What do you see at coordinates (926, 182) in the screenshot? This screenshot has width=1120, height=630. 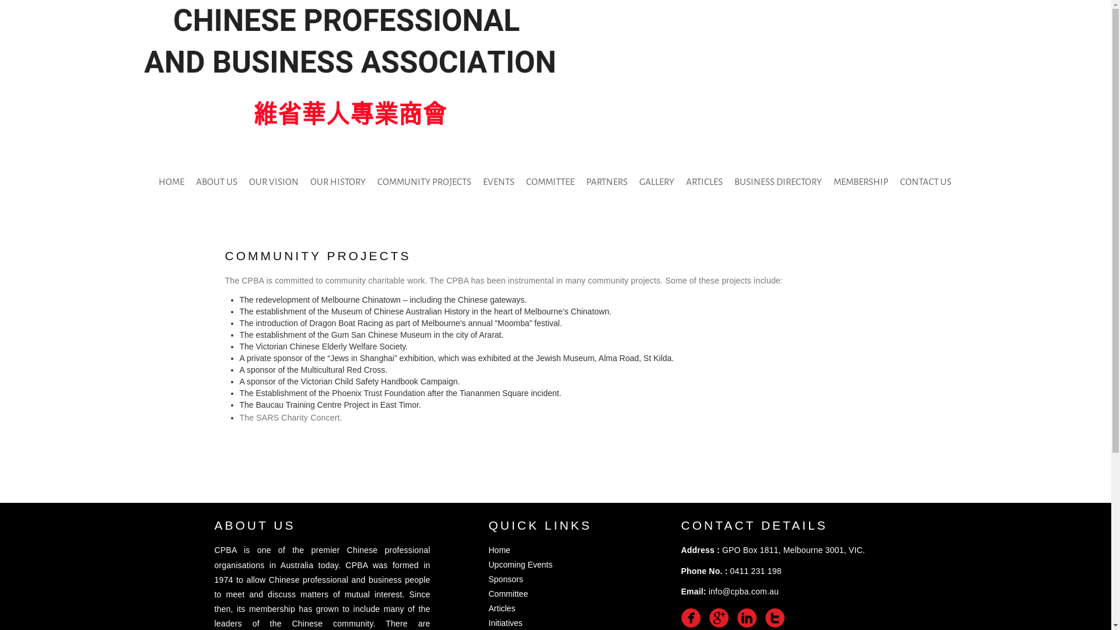 I see `CONTACT US` at bounding box center [926, 182].